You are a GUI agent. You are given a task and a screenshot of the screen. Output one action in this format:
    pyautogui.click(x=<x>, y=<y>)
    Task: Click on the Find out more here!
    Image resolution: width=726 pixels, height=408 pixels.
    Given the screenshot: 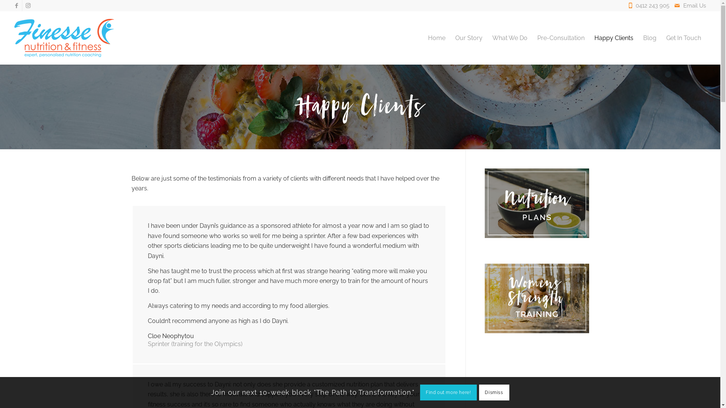 What is the action you would take?
    pyautogui.click(x=448, y=392)
    